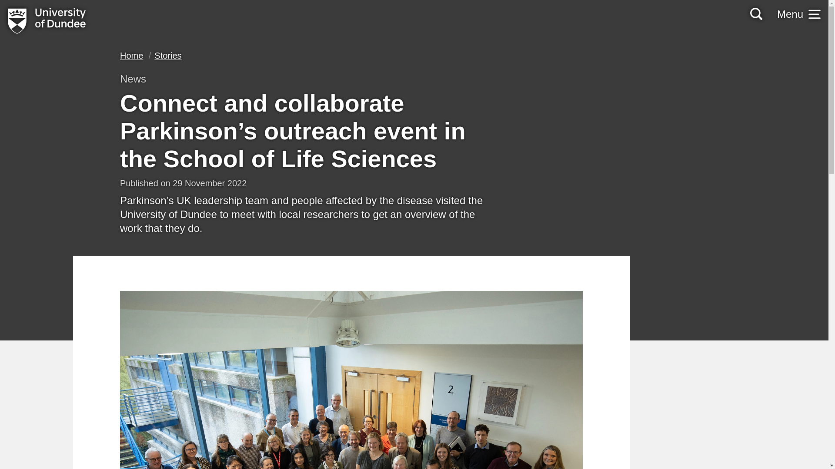  I want to click on University of Dundee, so click(47, 21).